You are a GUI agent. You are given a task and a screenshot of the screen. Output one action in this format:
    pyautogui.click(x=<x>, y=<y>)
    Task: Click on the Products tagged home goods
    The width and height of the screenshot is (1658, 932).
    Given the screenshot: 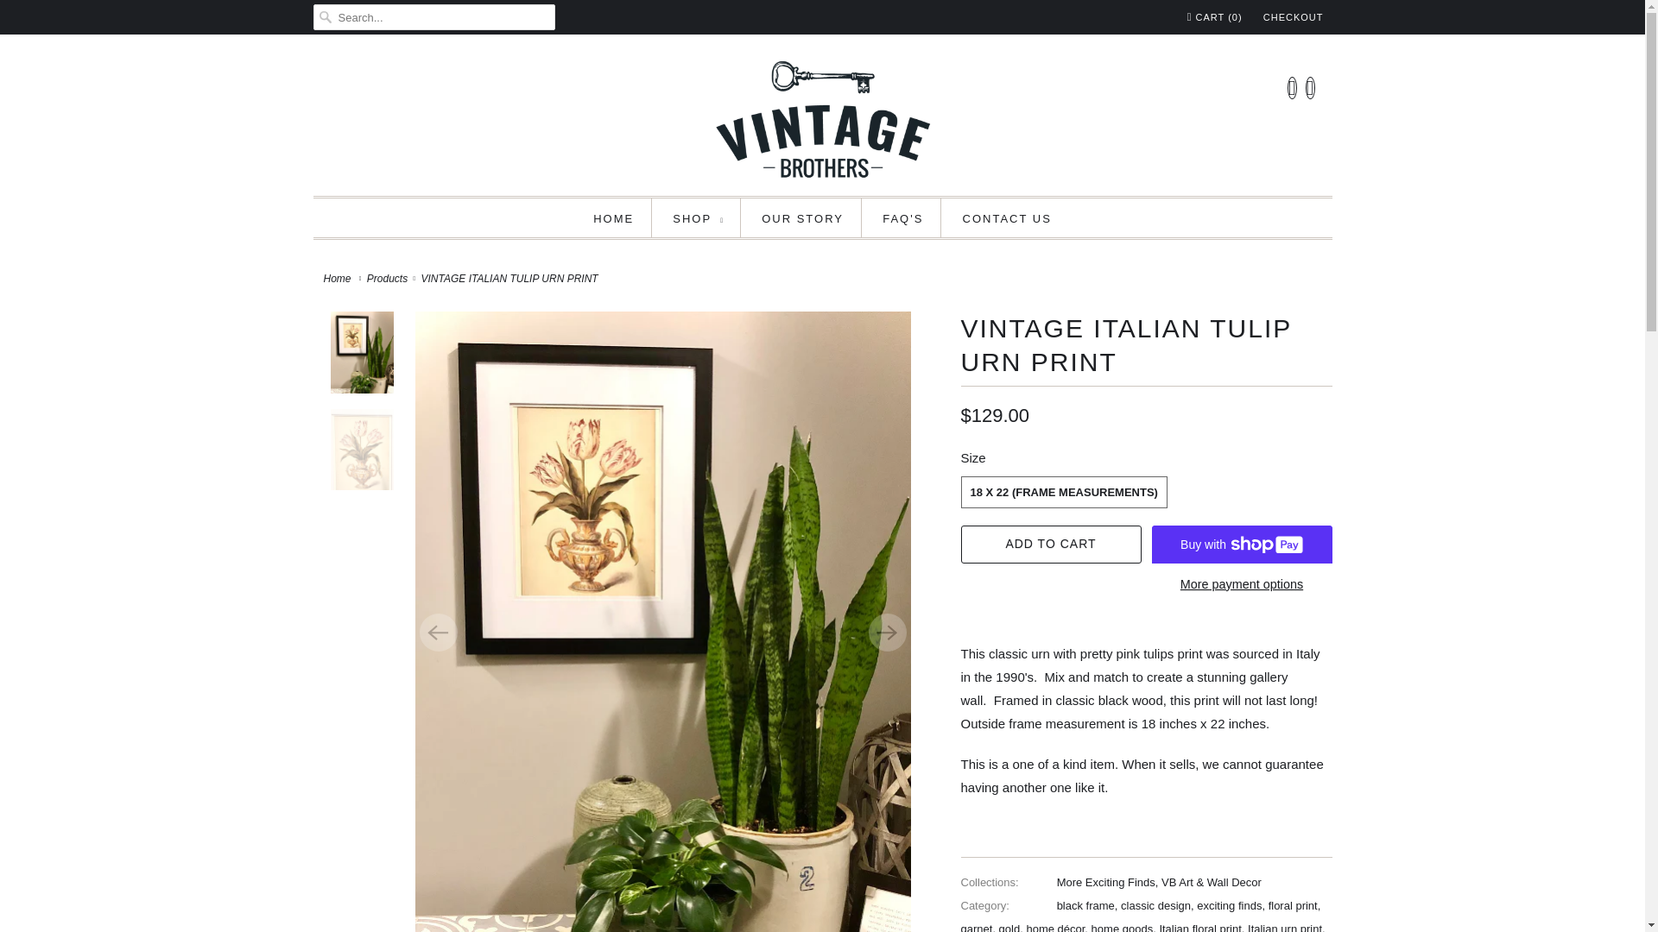 What is the action you would take?
    pyautogui.click(x=1123, y=927)
    